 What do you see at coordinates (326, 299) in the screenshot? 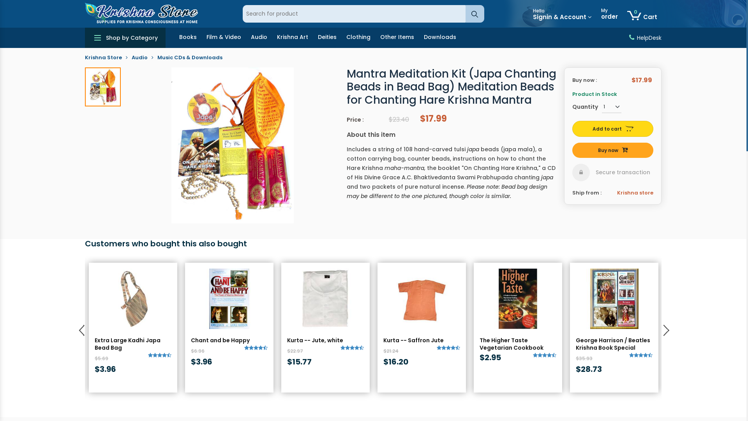
I see `Kurta -- Jute, white` at bounding box center [326, 299].